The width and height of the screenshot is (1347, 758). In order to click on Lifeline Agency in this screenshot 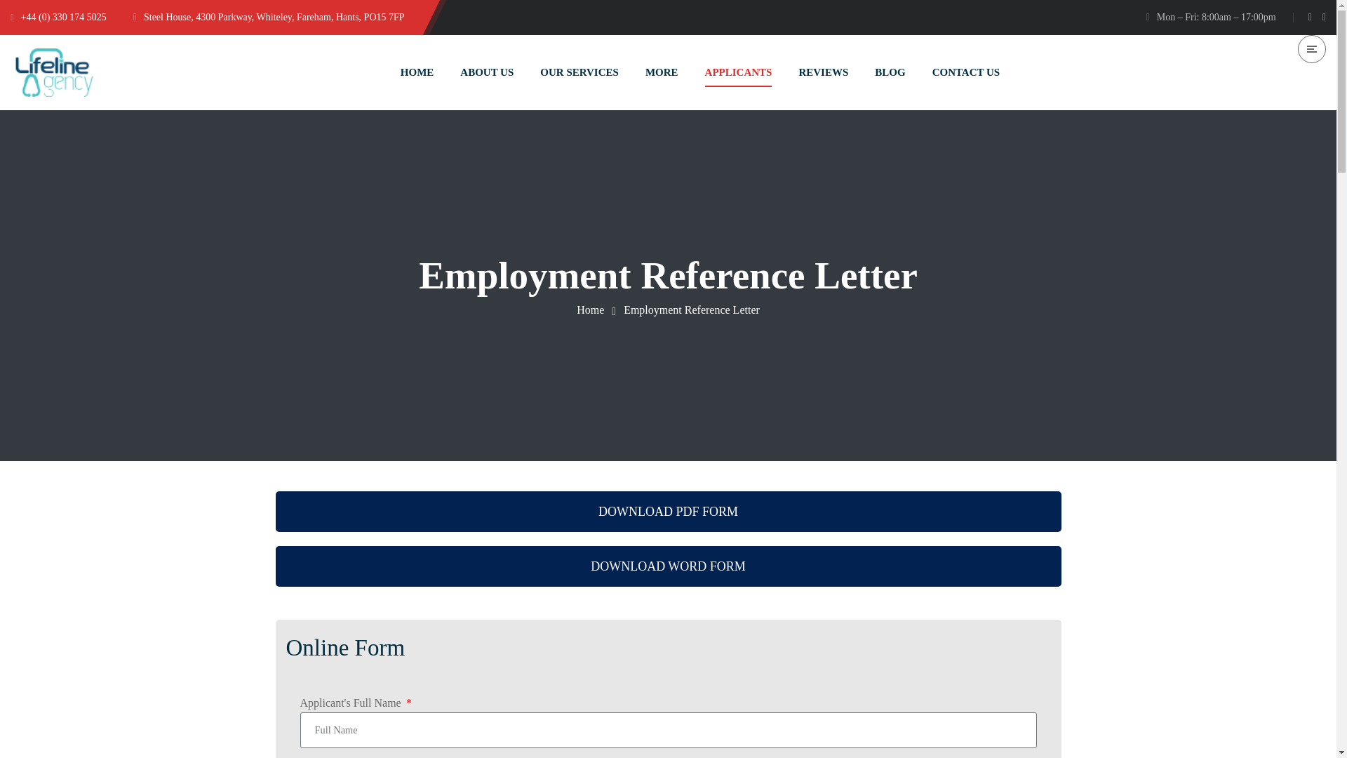, I will do `click(55, 73)`.